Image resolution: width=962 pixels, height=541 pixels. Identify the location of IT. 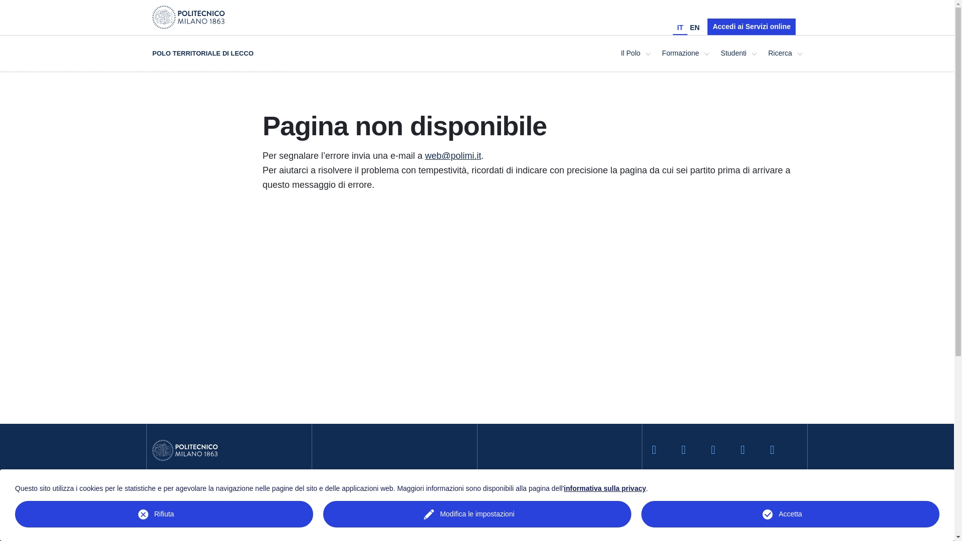
(679, 27).